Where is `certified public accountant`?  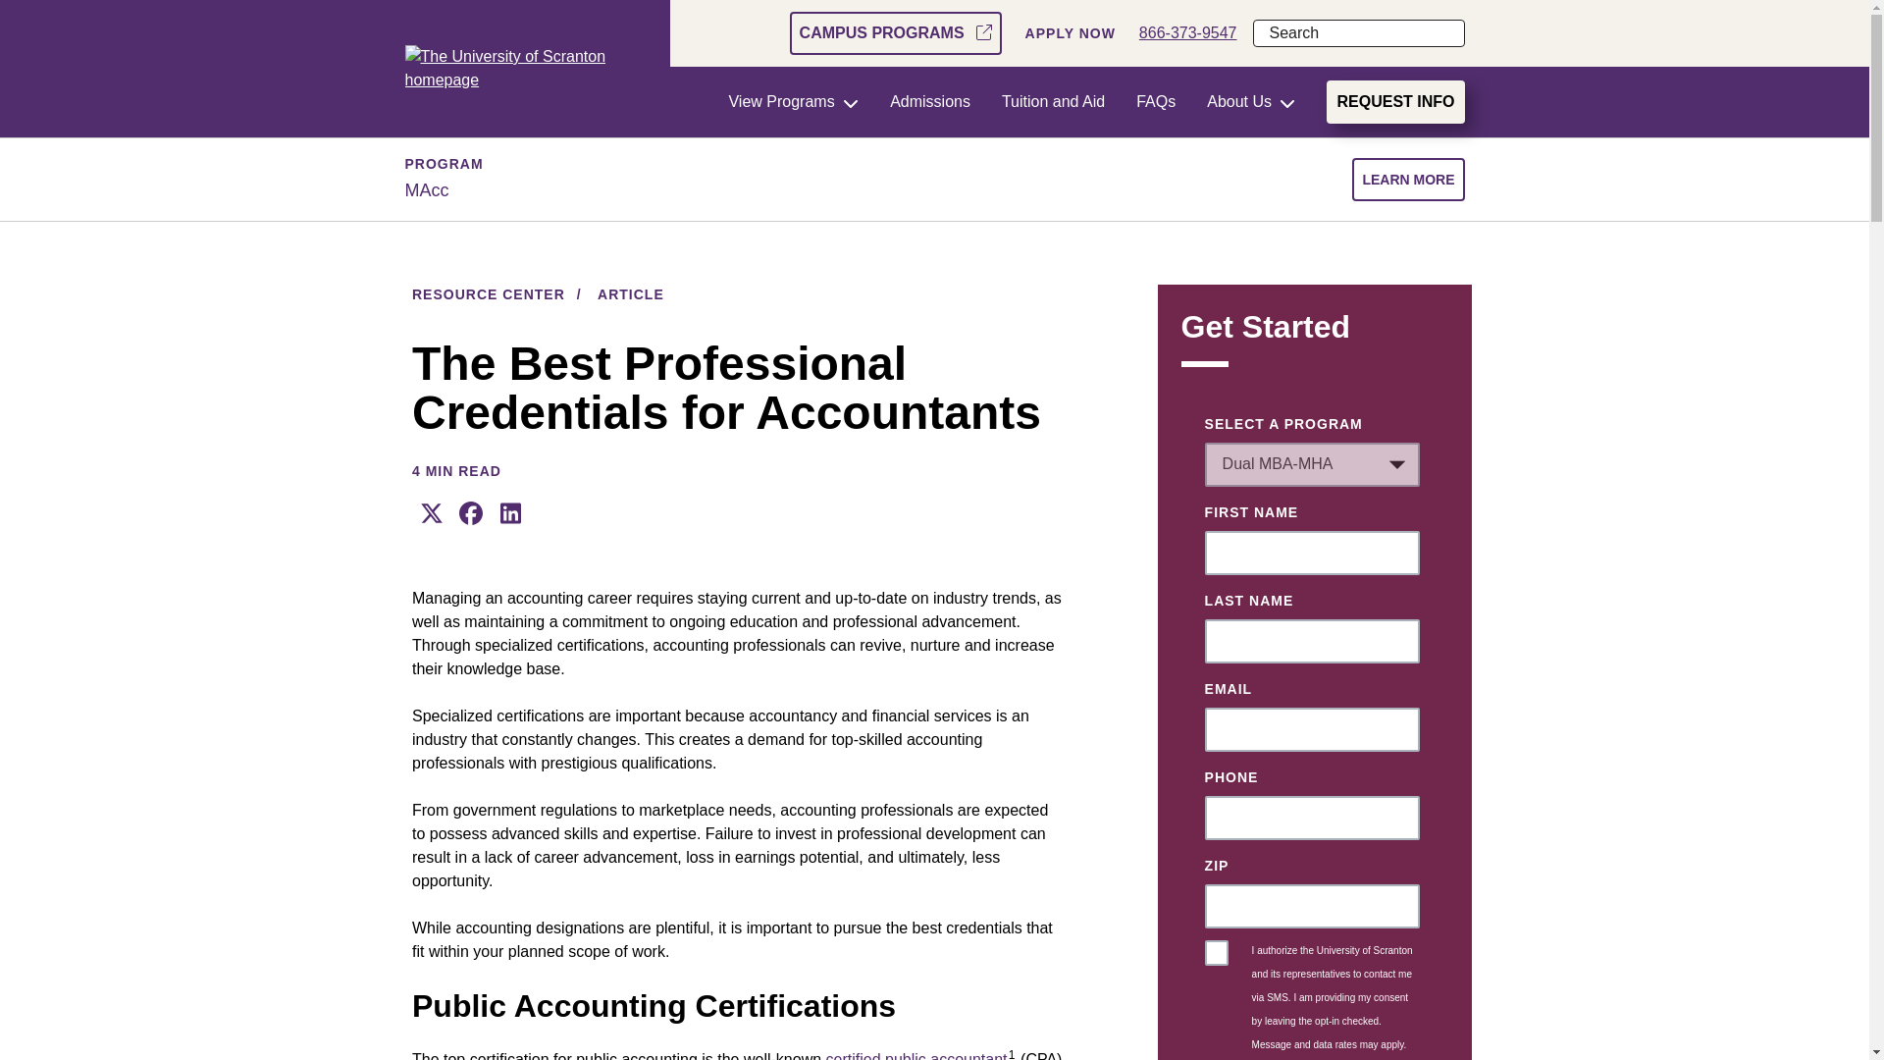 certified public accountant is located at coordinates (916, 1056).